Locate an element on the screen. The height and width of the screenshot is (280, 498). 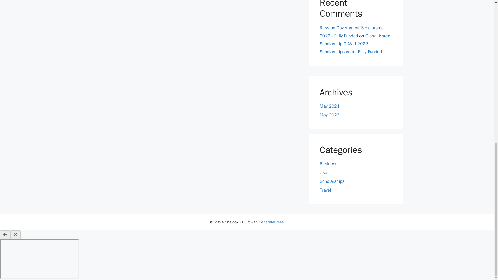
GeneratePress is located at coordinates (271, 222).